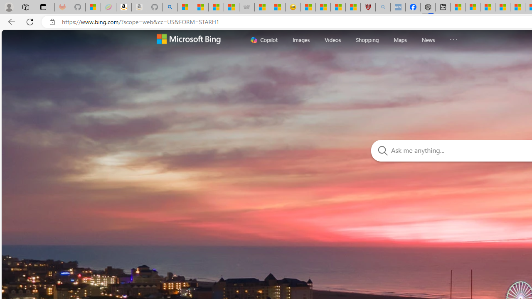 The height and width of the screenshot is (299, 532). Describe the element at coordinates (188, 40) in the screenshot. I see `Welcome to Bing Search` at that location.